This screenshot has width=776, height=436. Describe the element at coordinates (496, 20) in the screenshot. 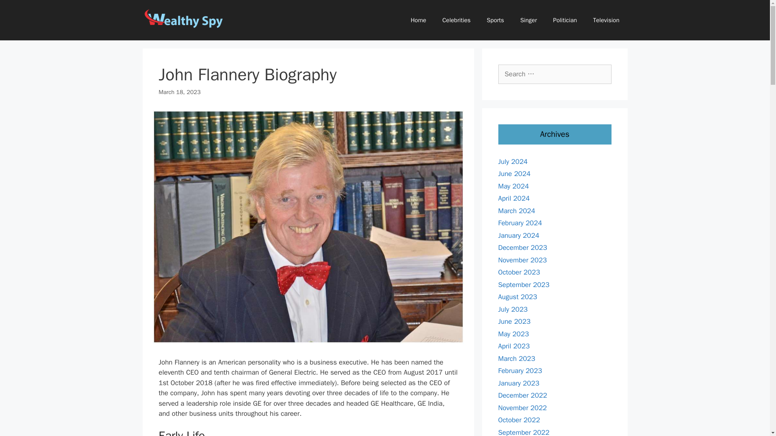

I see `Sports` at that location.